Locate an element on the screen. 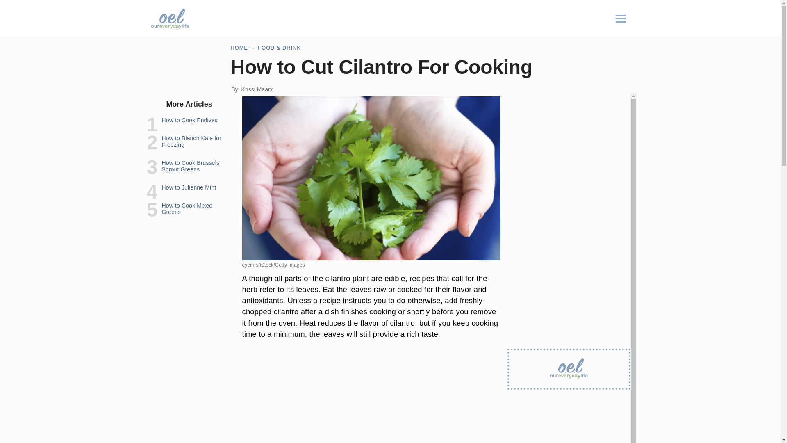  How to Cook Mixed Greens is located at coordinates (187, 208).